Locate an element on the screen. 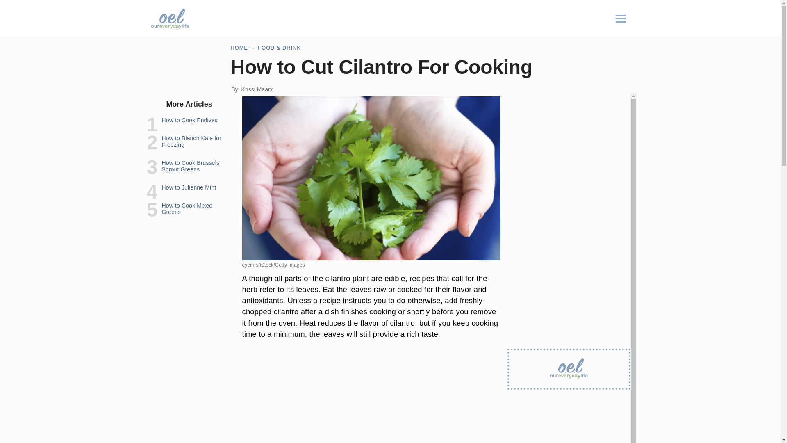  How to Cook Mixed Greens is located at coordinates (187, 208).